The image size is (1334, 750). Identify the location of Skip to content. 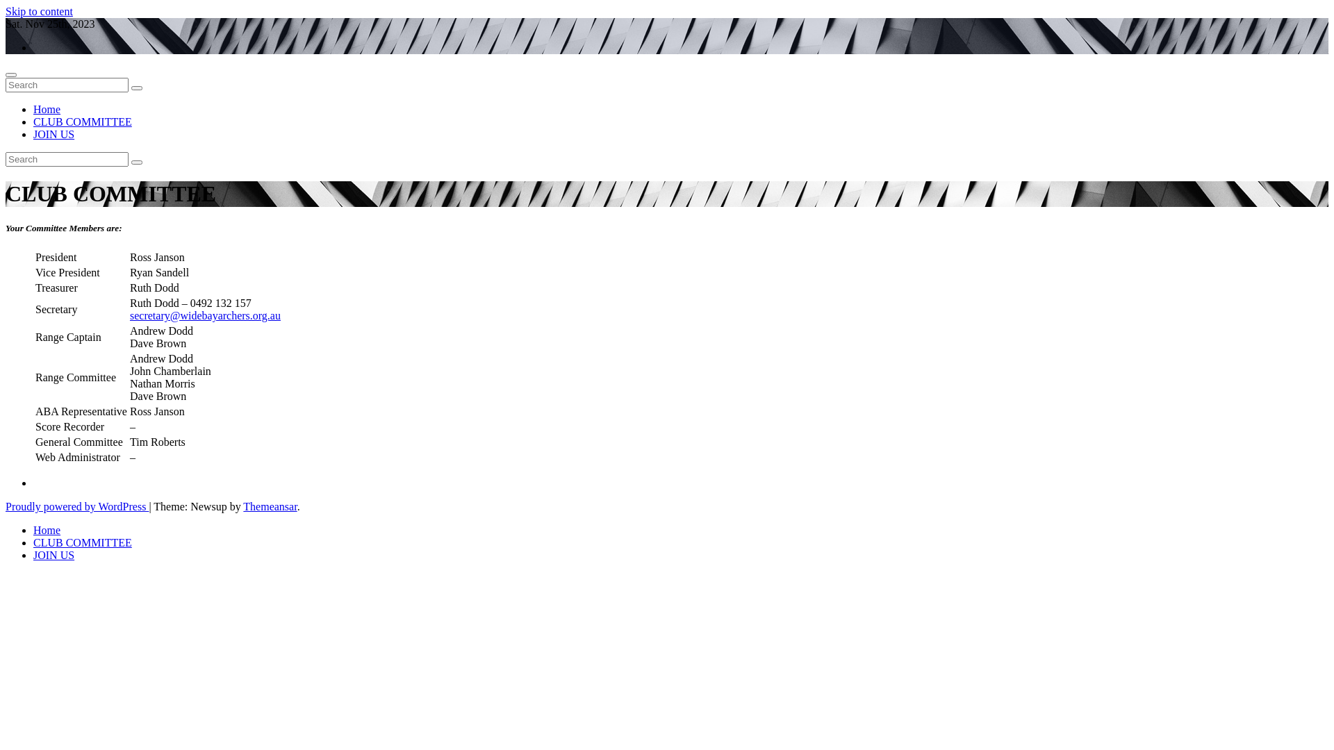
(39, 11).